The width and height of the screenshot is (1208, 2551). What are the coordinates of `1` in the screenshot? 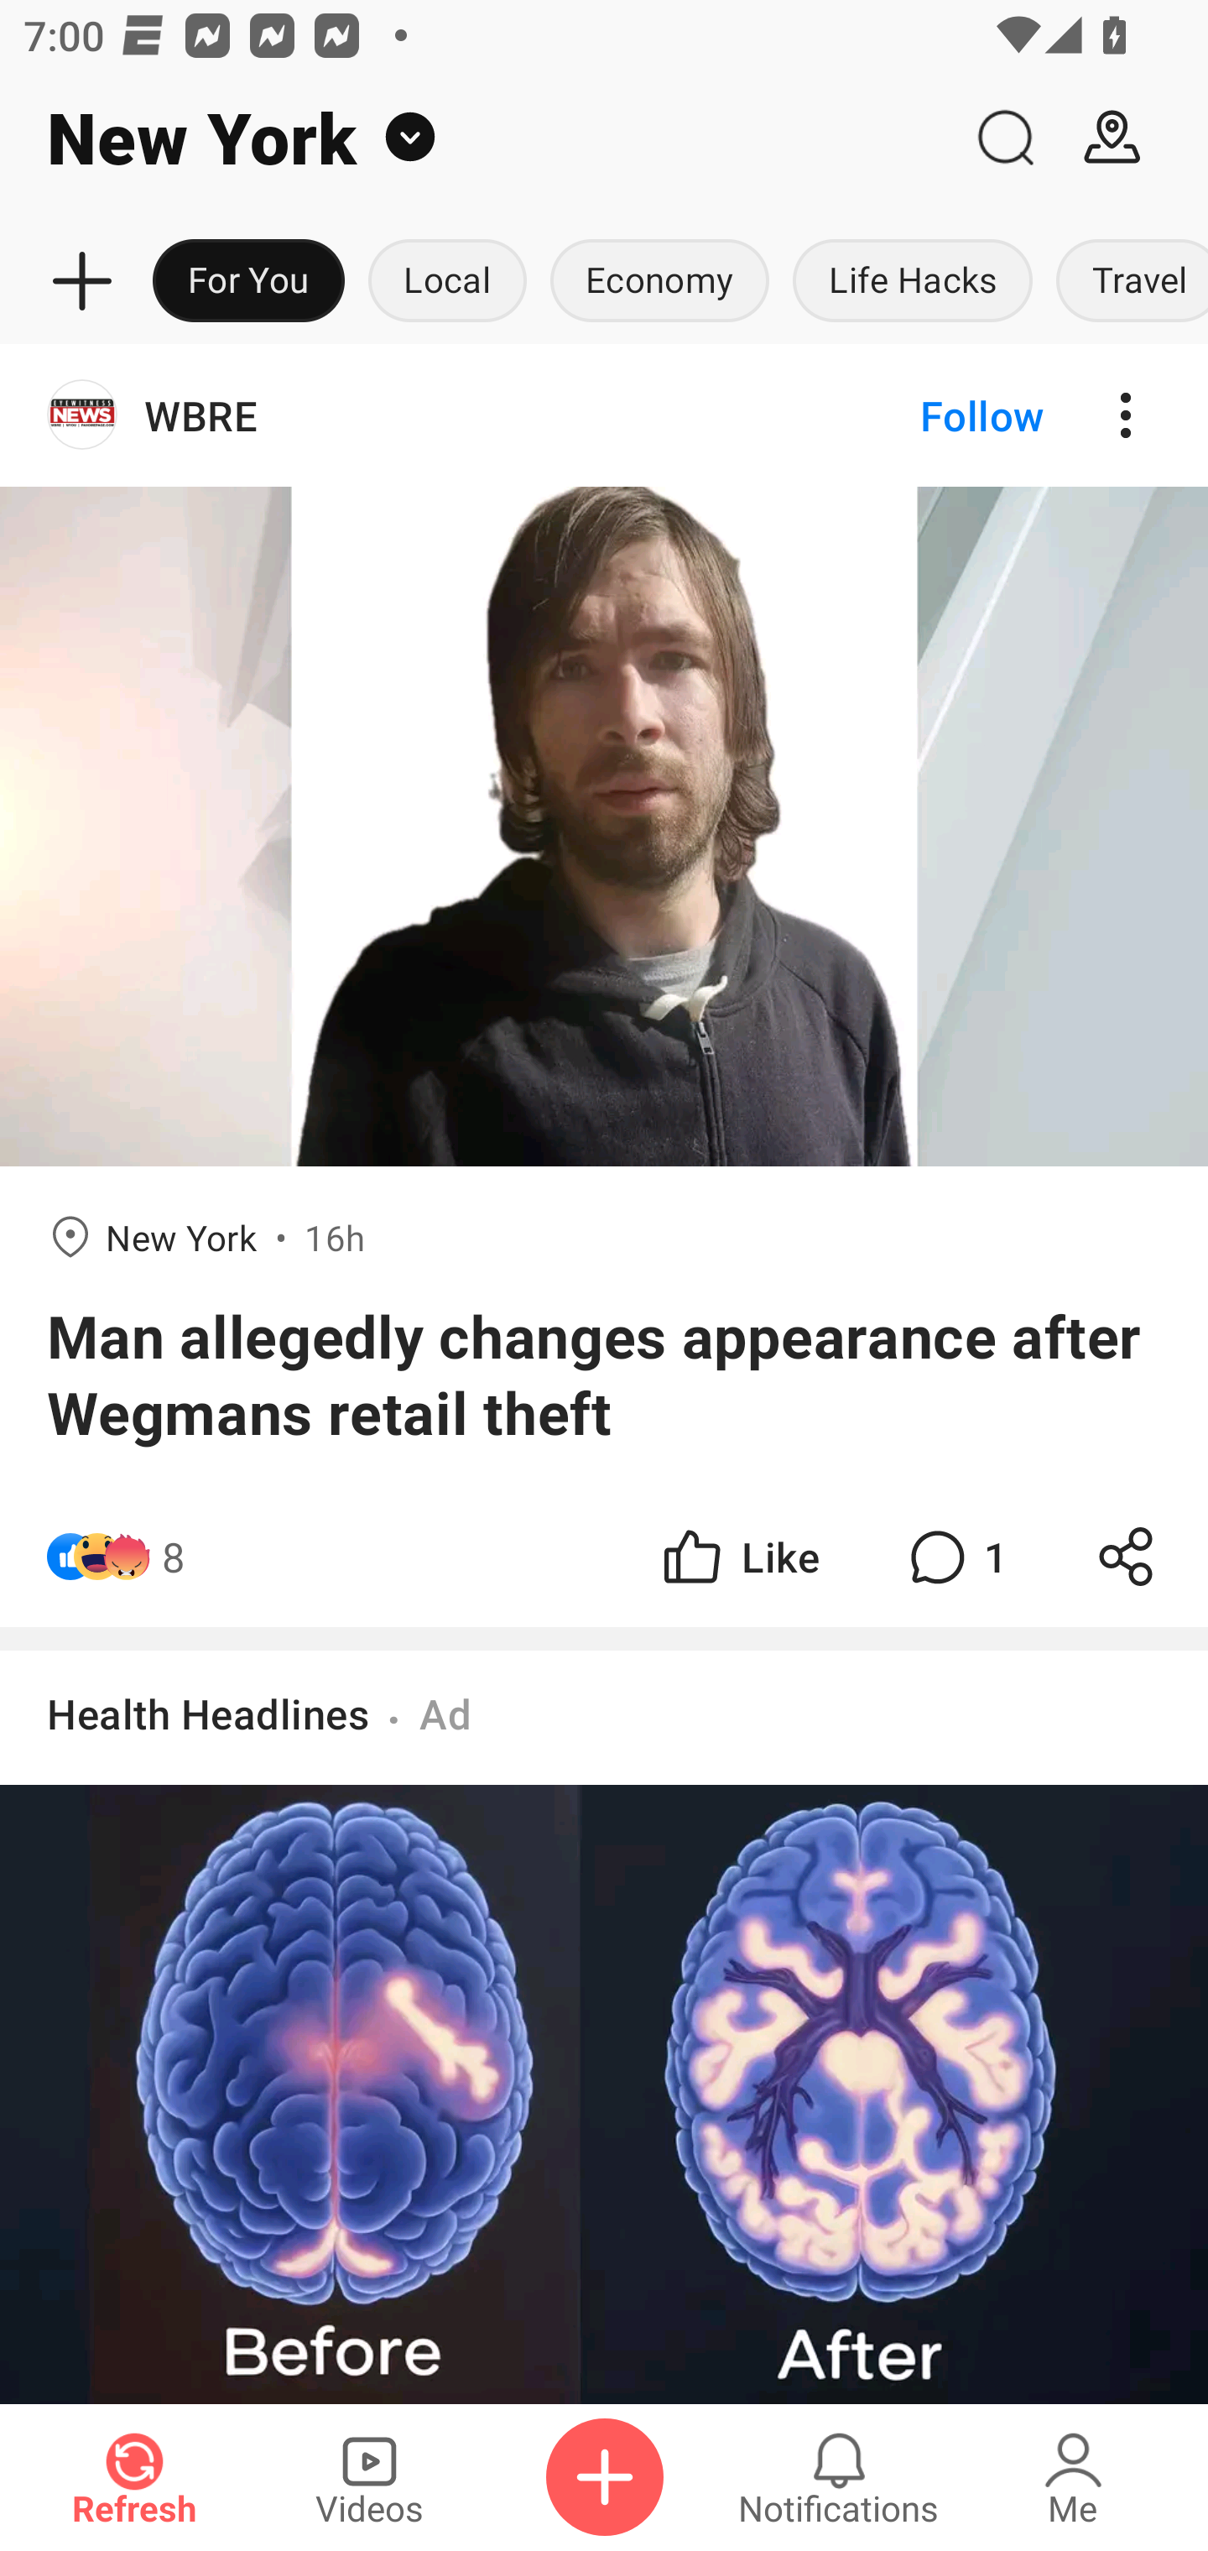 It's located at (955, 1557).